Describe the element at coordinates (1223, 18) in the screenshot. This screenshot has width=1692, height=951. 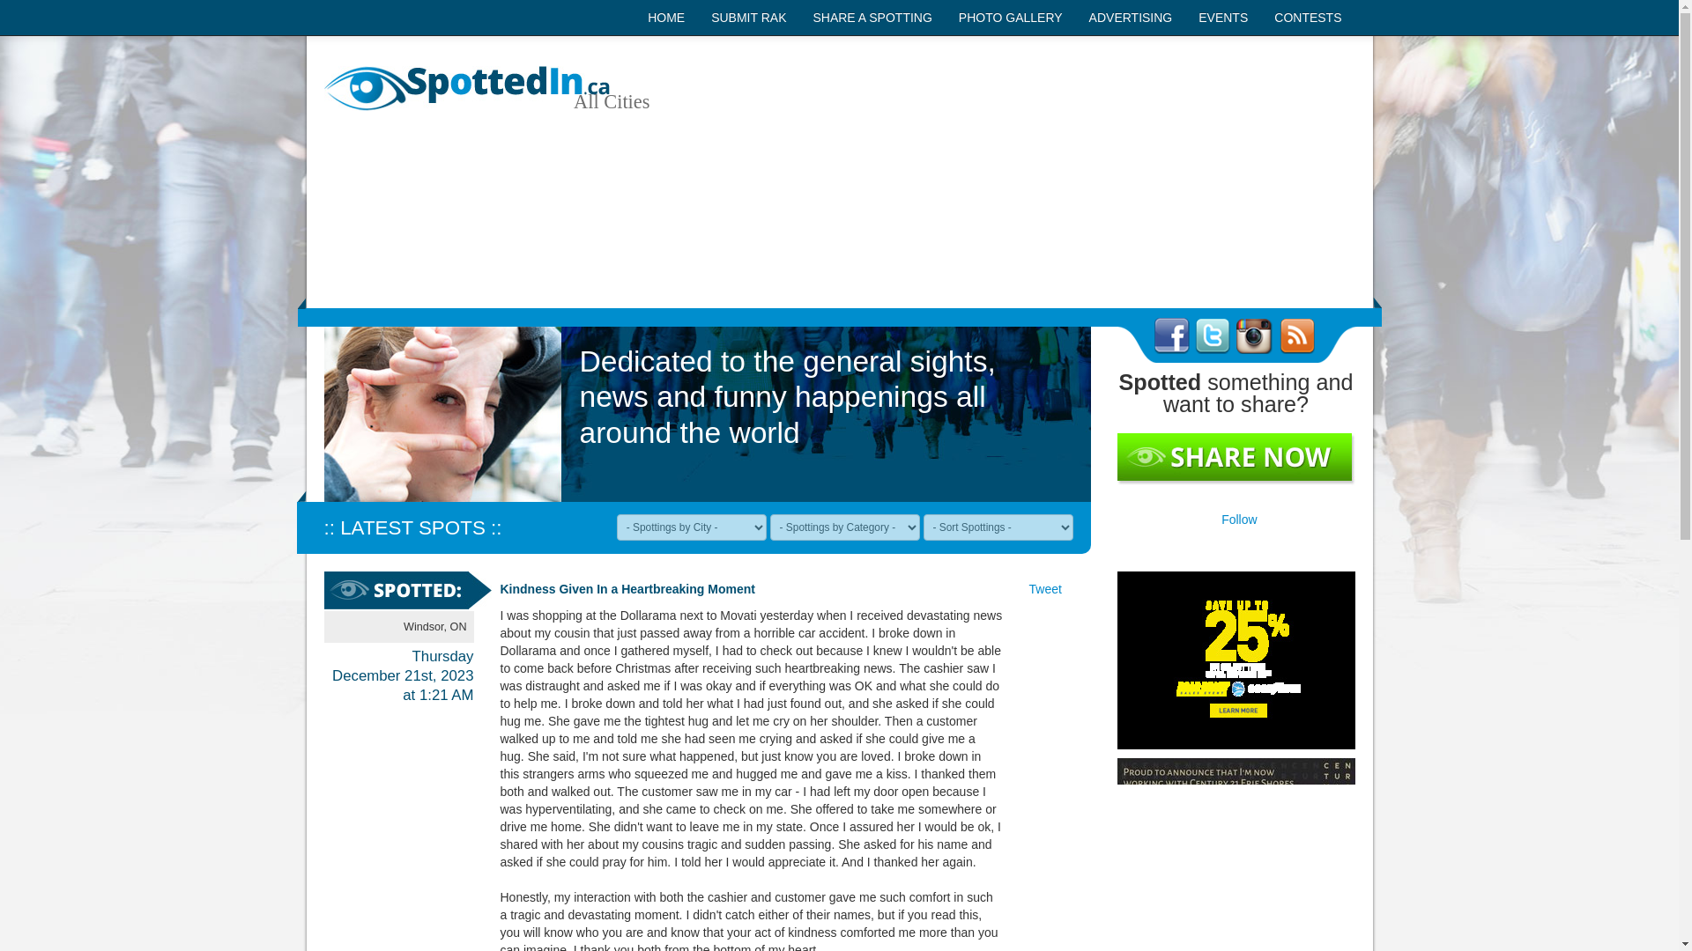
I see `EVENTS` at that location.